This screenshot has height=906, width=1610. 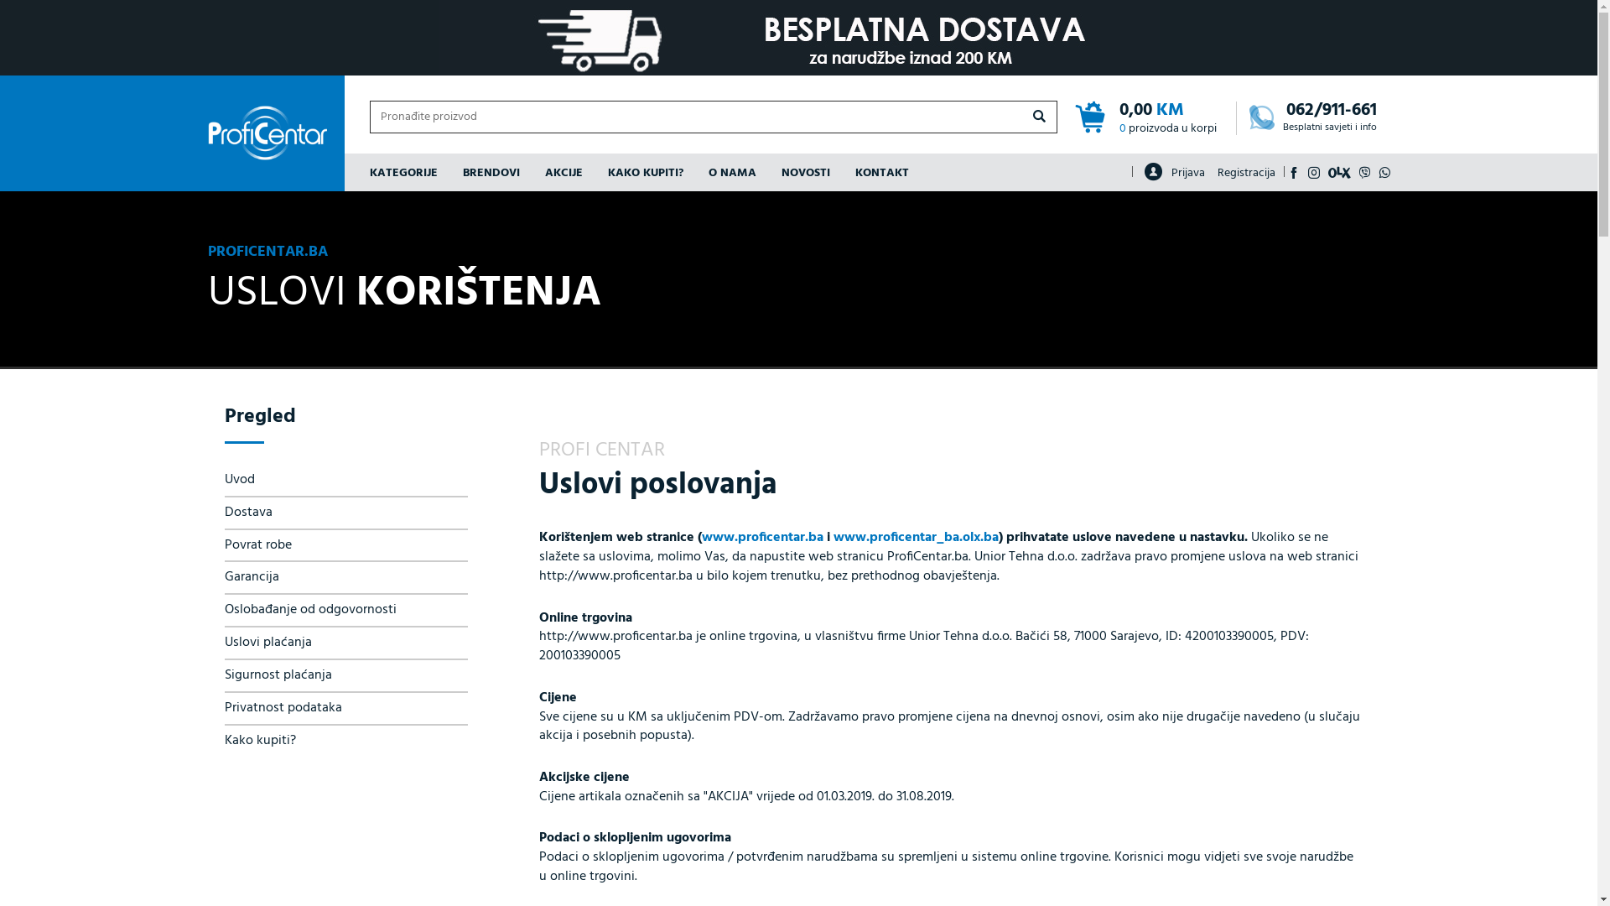 I want to click on AKCIJE, so click(x=563, y=173).